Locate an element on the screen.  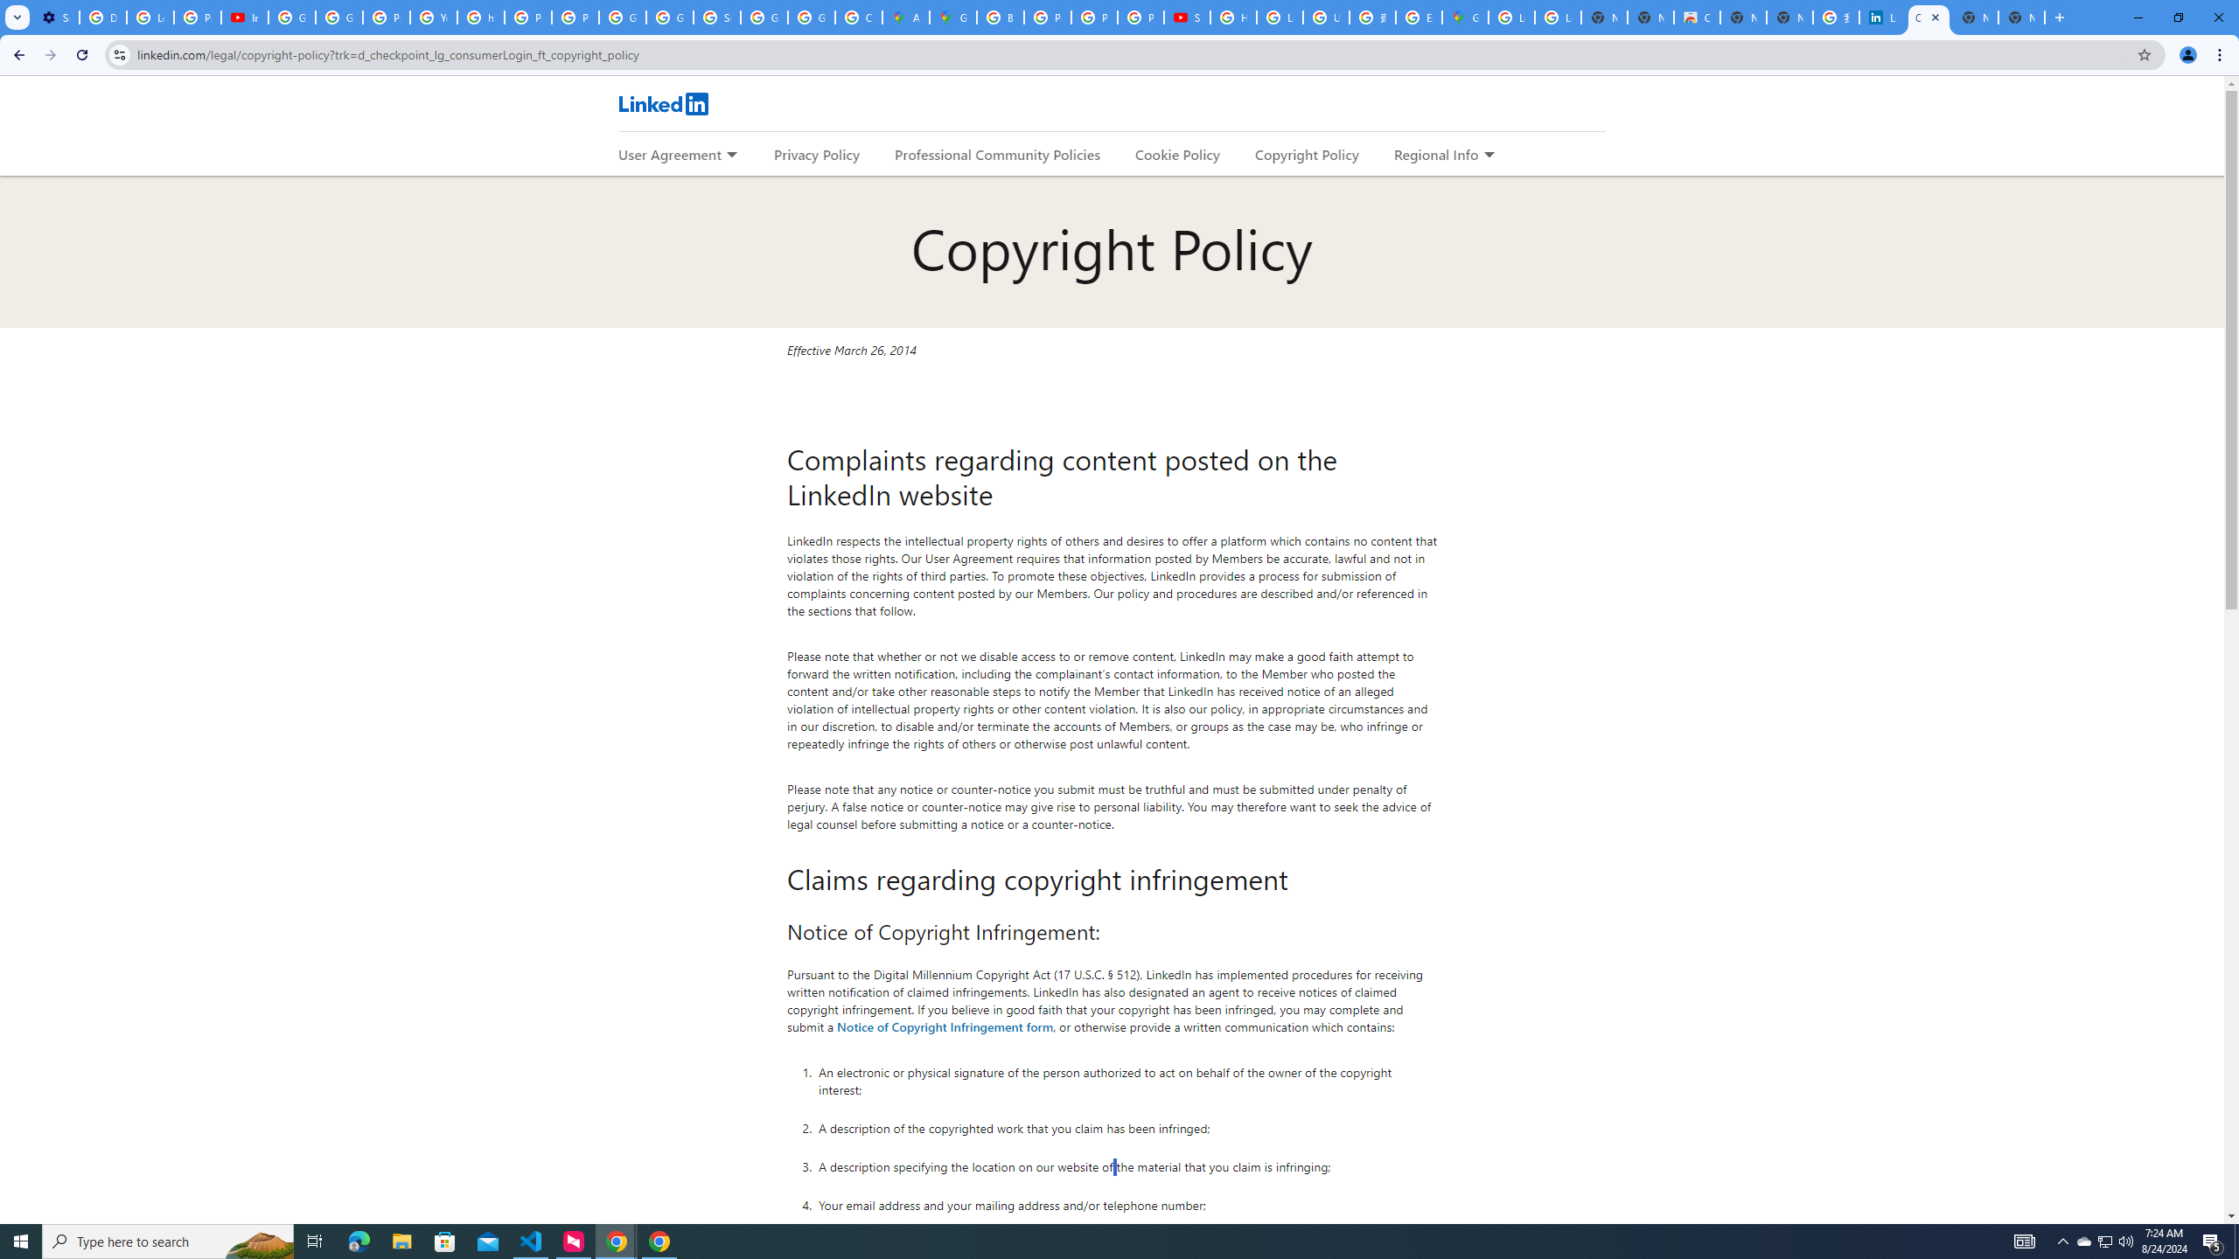
Subscriptions - YouTube is located at coordinates (1186, 17).